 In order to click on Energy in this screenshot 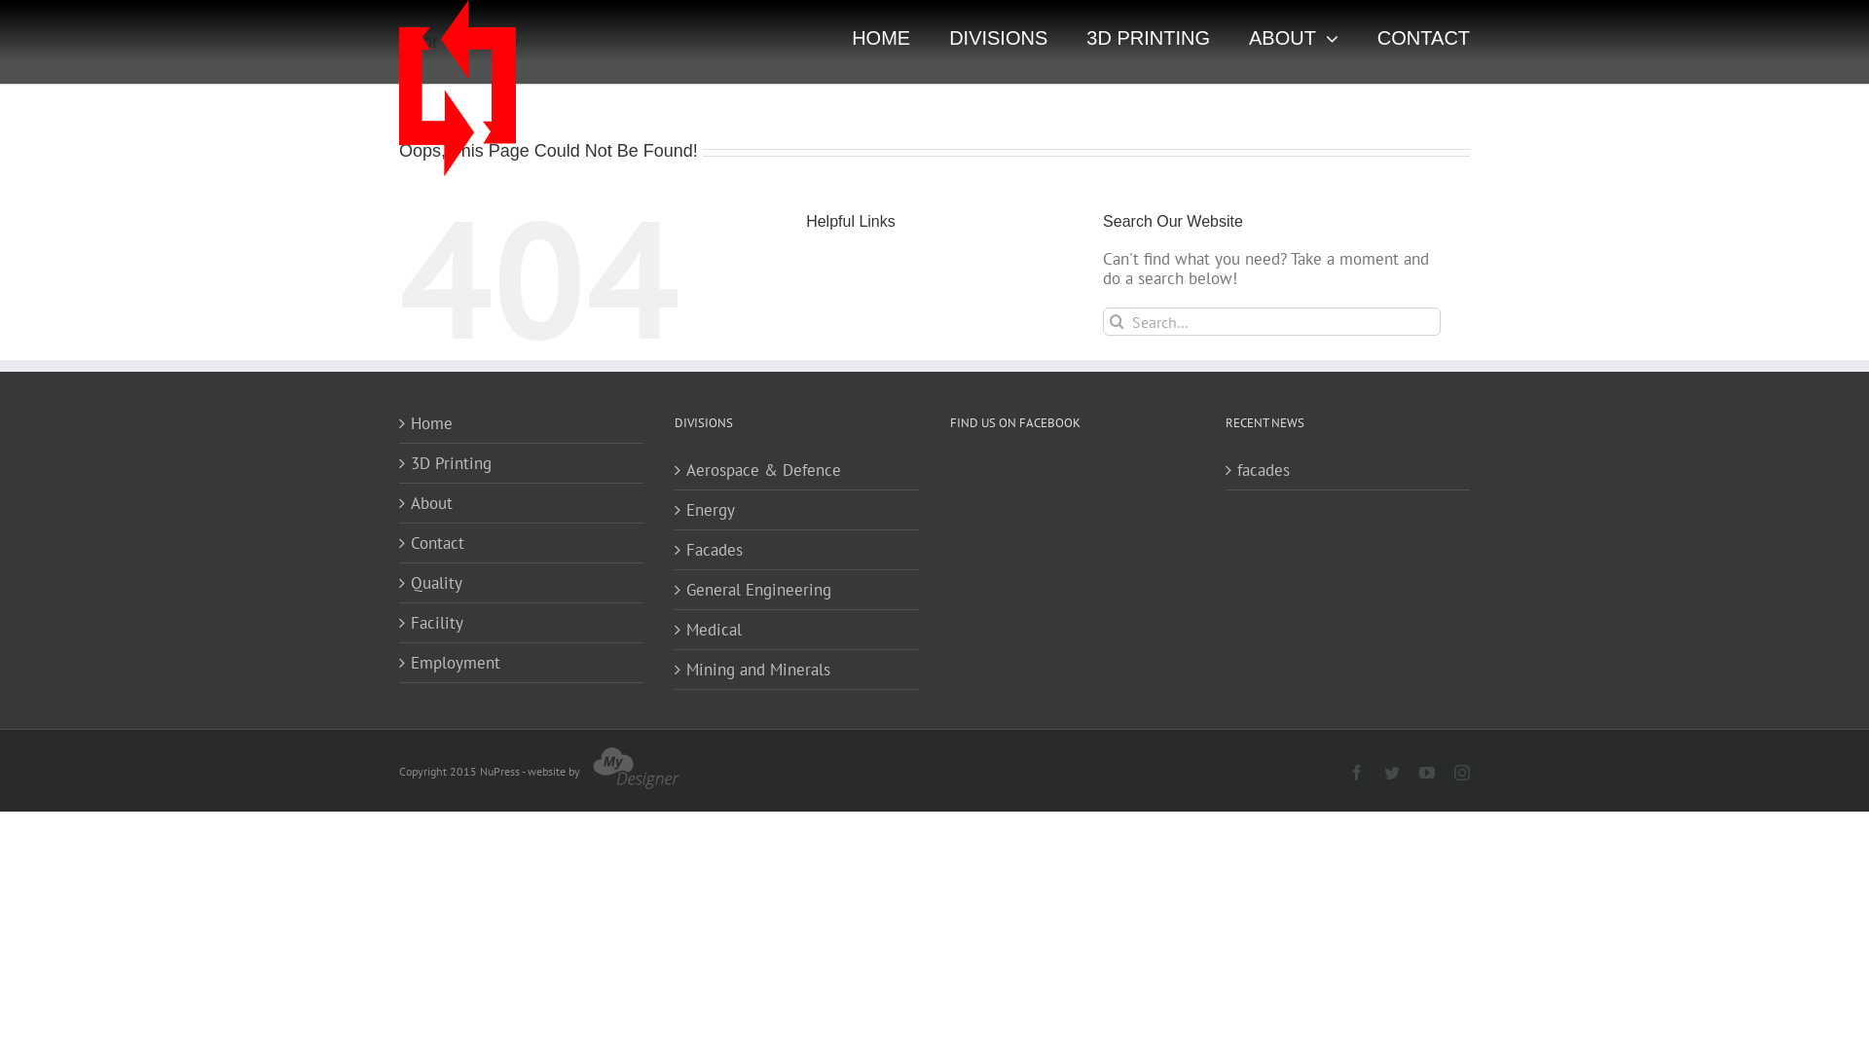, I will do `click(798, 510)`.